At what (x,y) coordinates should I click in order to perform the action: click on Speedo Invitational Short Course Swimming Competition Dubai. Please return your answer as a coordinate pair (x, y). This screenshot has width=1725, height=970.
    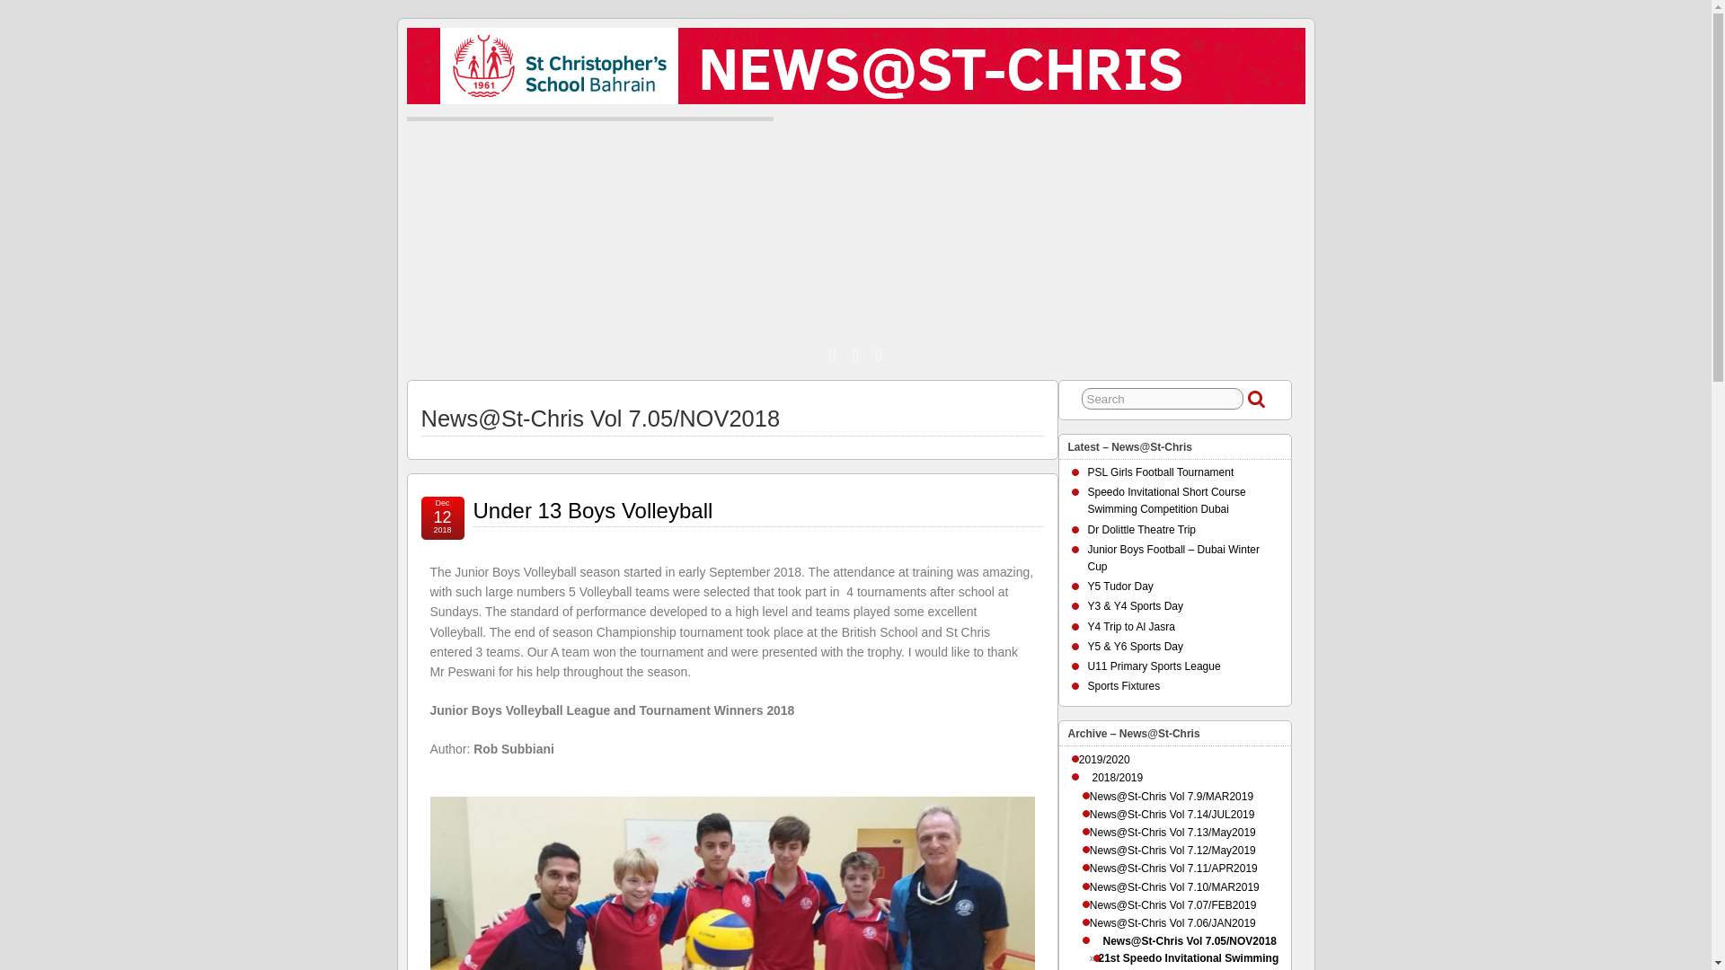
    Looking at the image, I should click on (1166, 500).